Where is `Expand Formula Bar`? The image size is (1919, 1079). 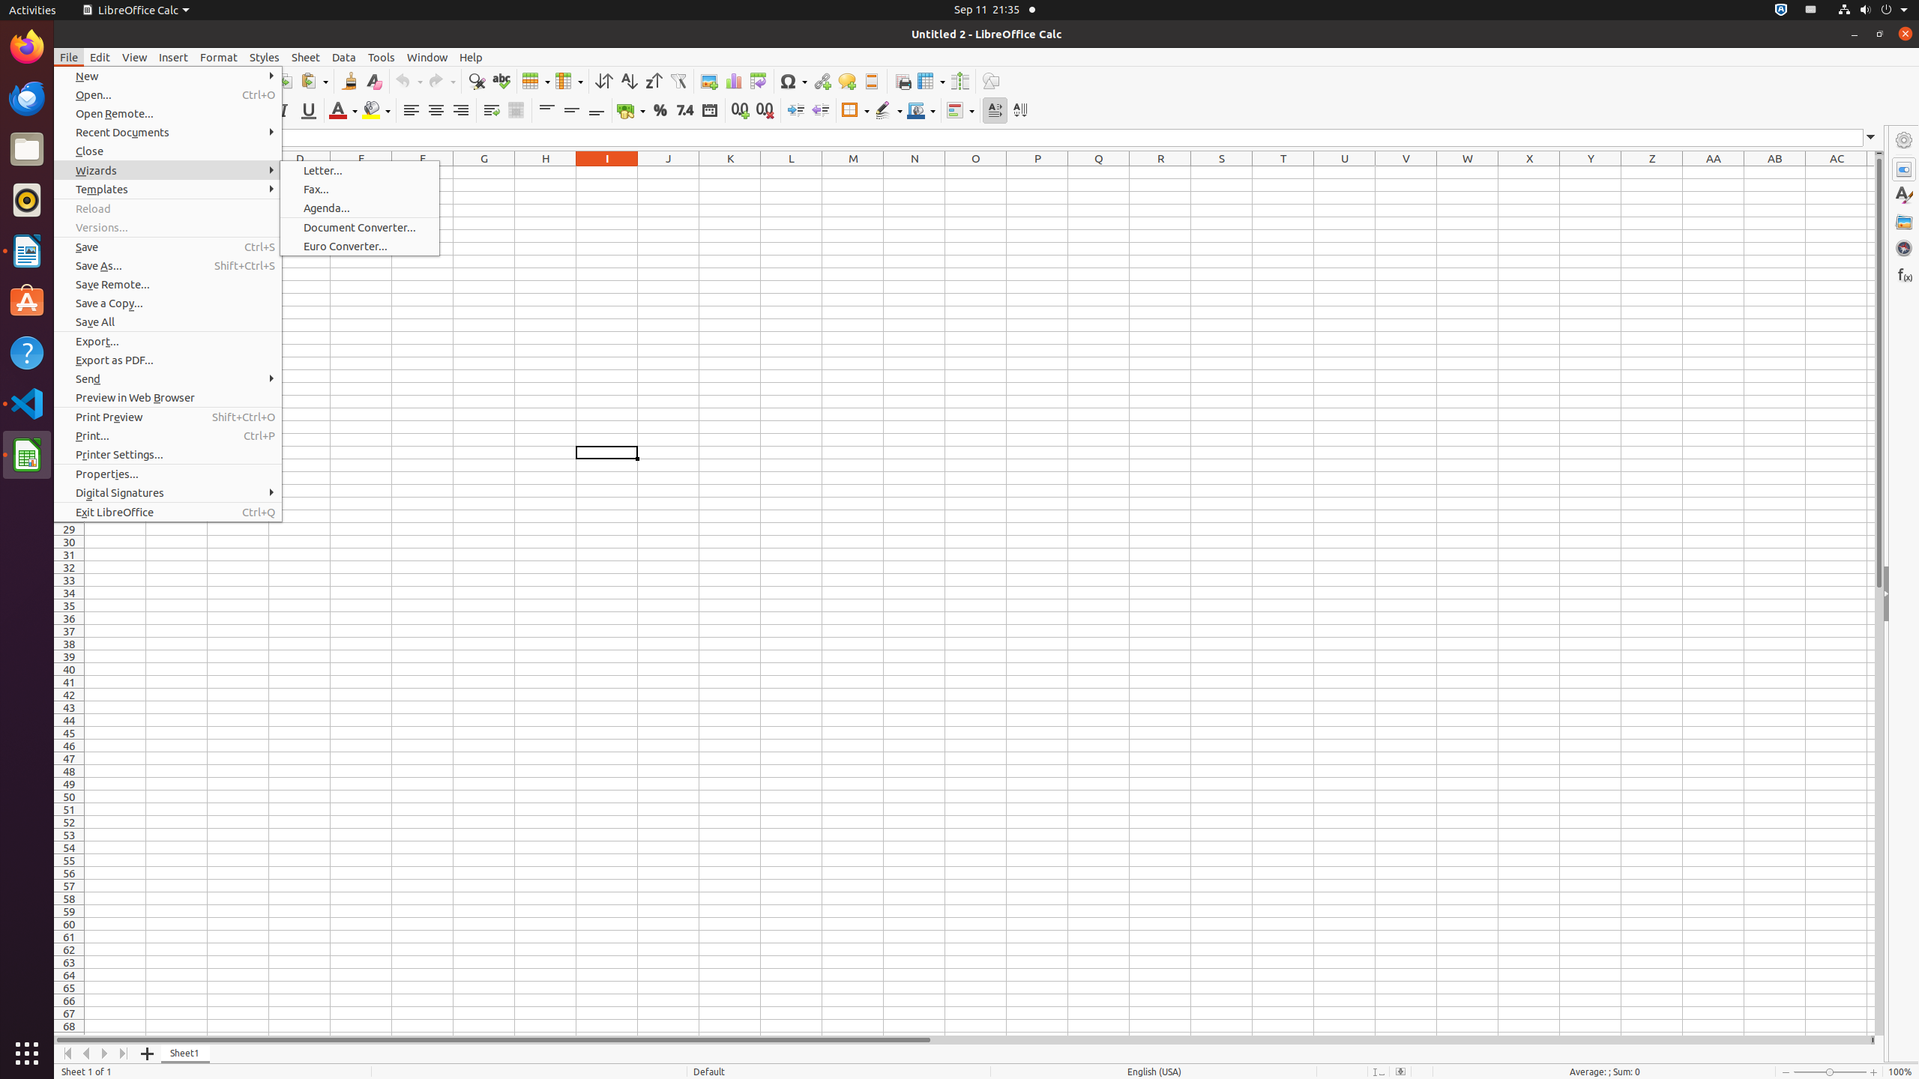
Expand Formula Bar is located at coordinates (1871, 138).